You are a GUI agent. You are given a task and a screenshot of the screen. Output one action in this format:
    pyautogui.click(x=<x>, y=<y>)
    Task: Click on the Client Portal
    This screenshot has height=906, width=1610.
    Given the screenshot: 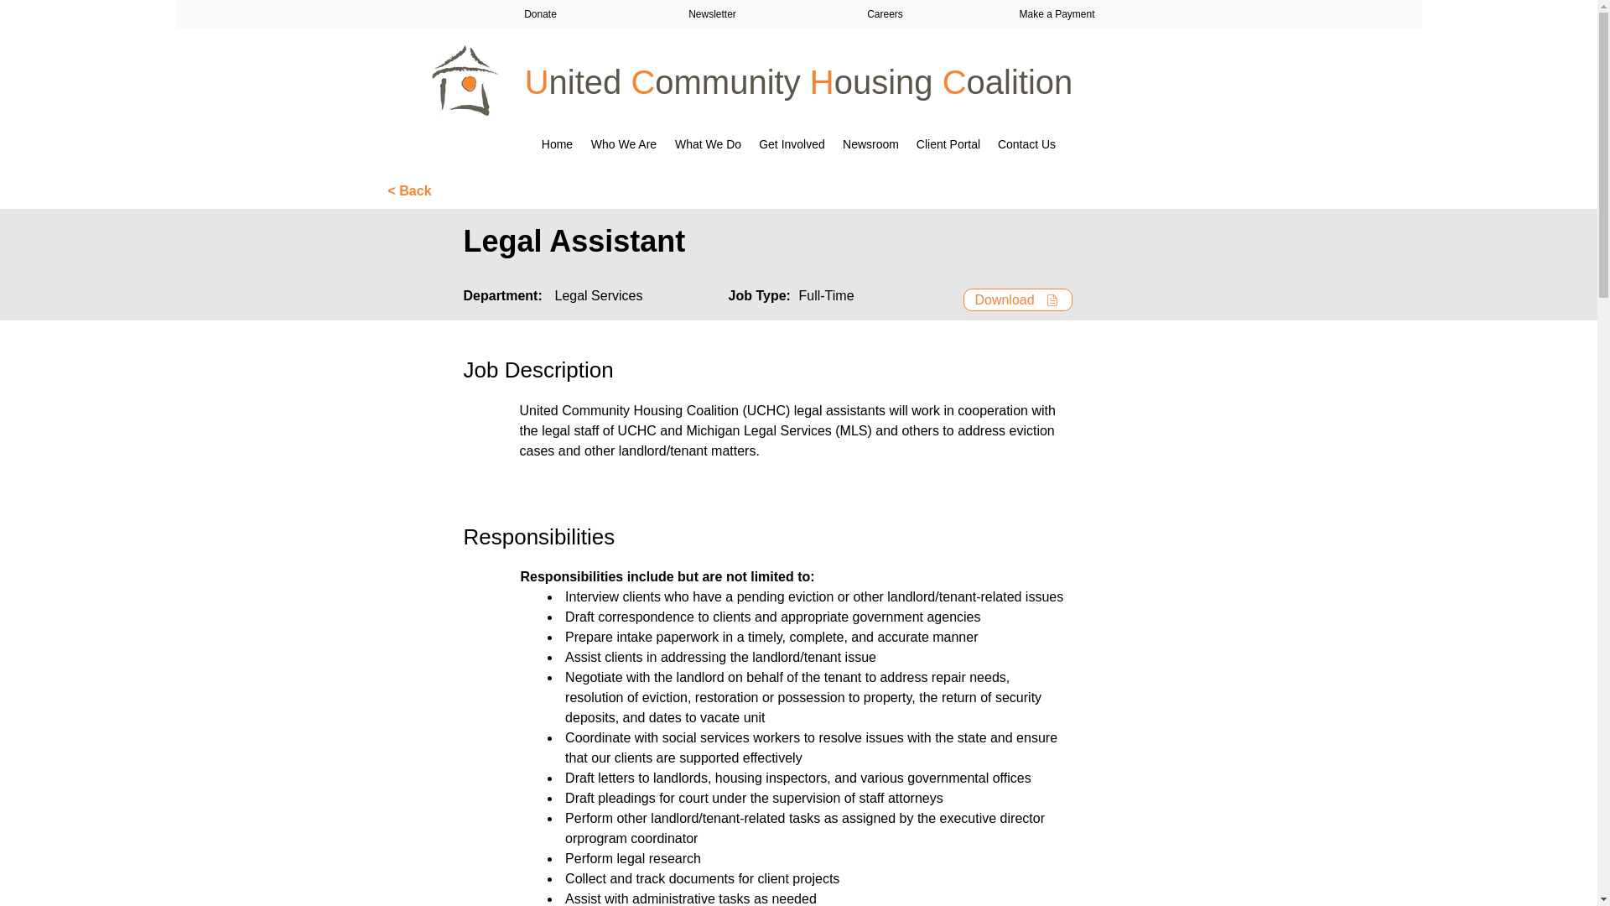 What is the action you would take?
    pyautogui.click(x=948, y=144)
    